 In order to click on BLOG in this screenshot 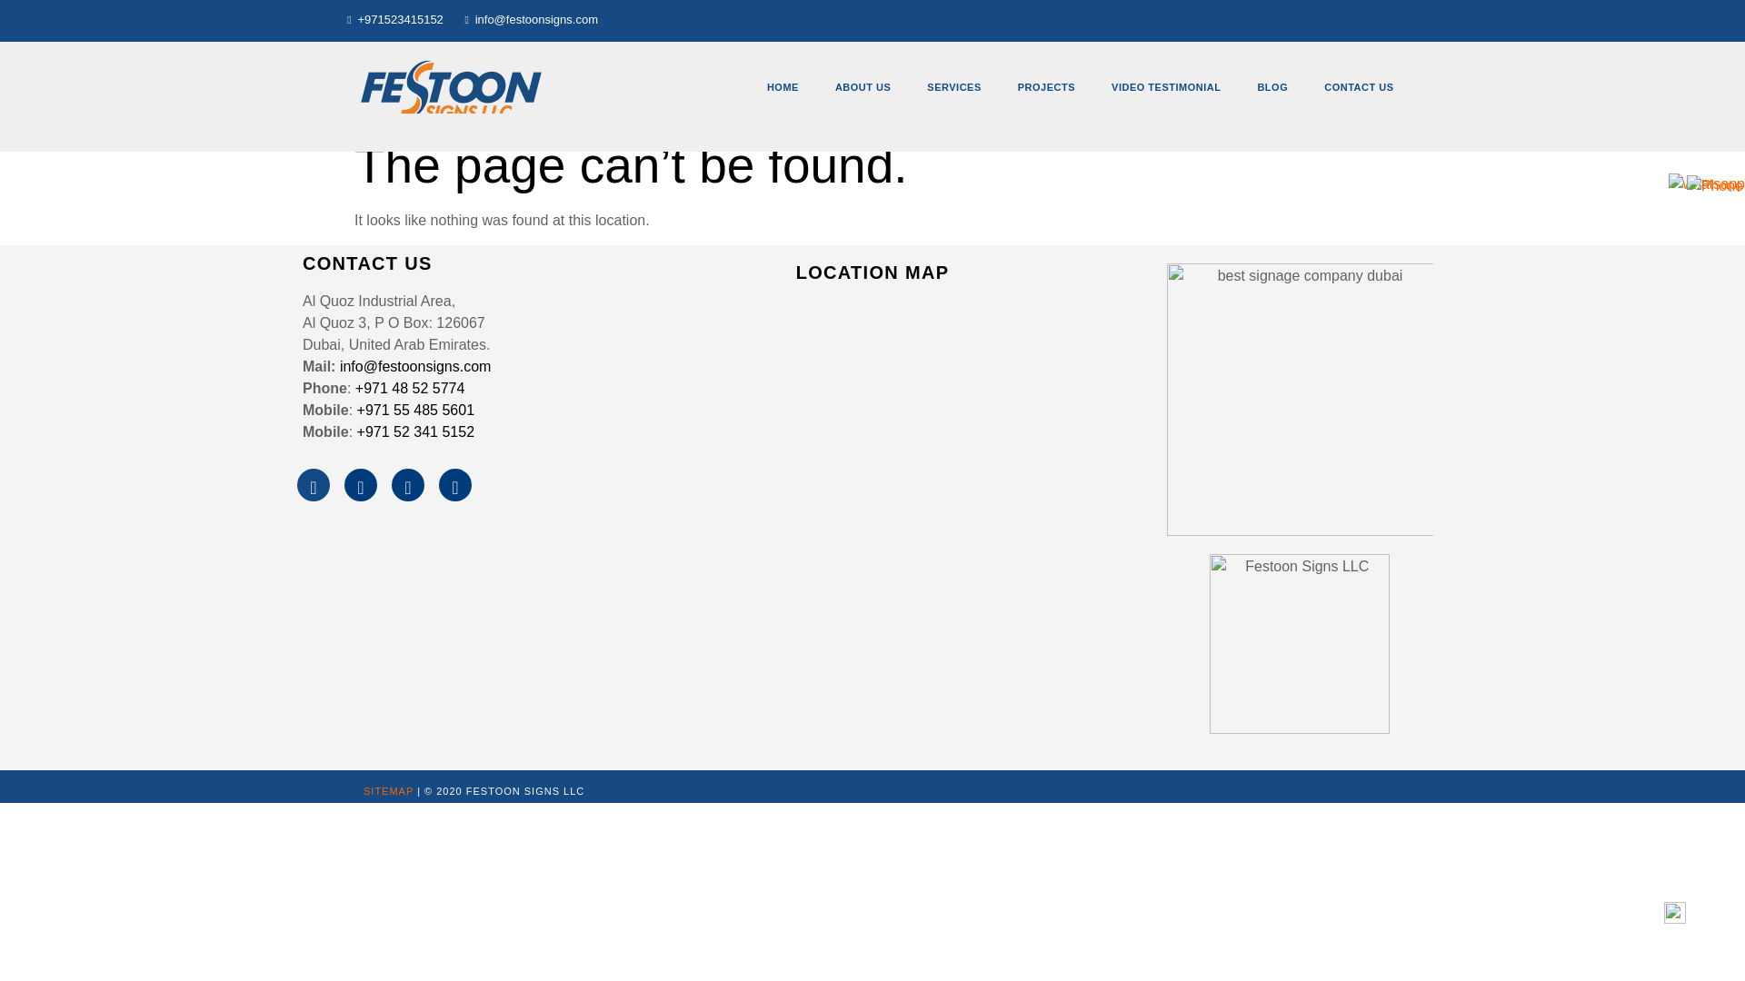, I will do `click(1272, 87)`.